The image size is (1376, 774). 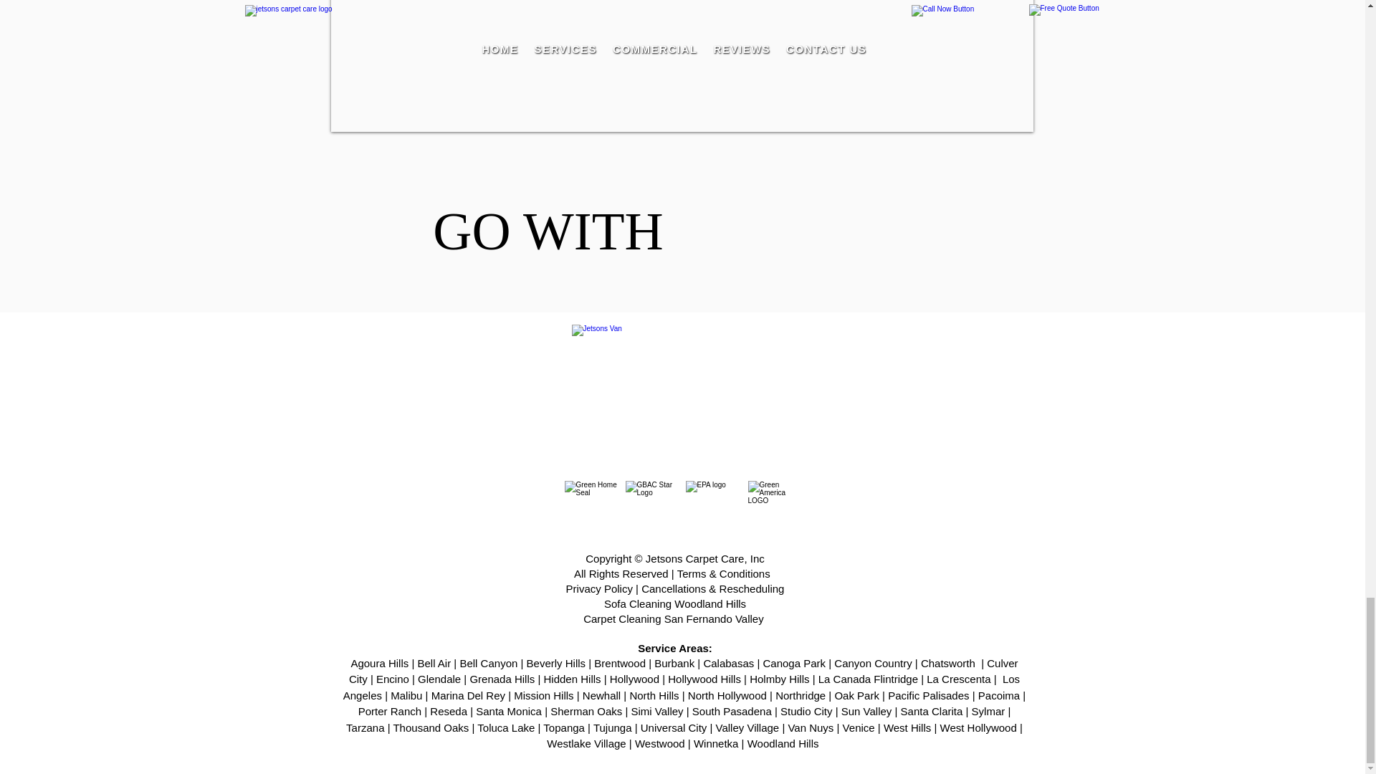 I want to click on Encino, so click(x=392, y=678).